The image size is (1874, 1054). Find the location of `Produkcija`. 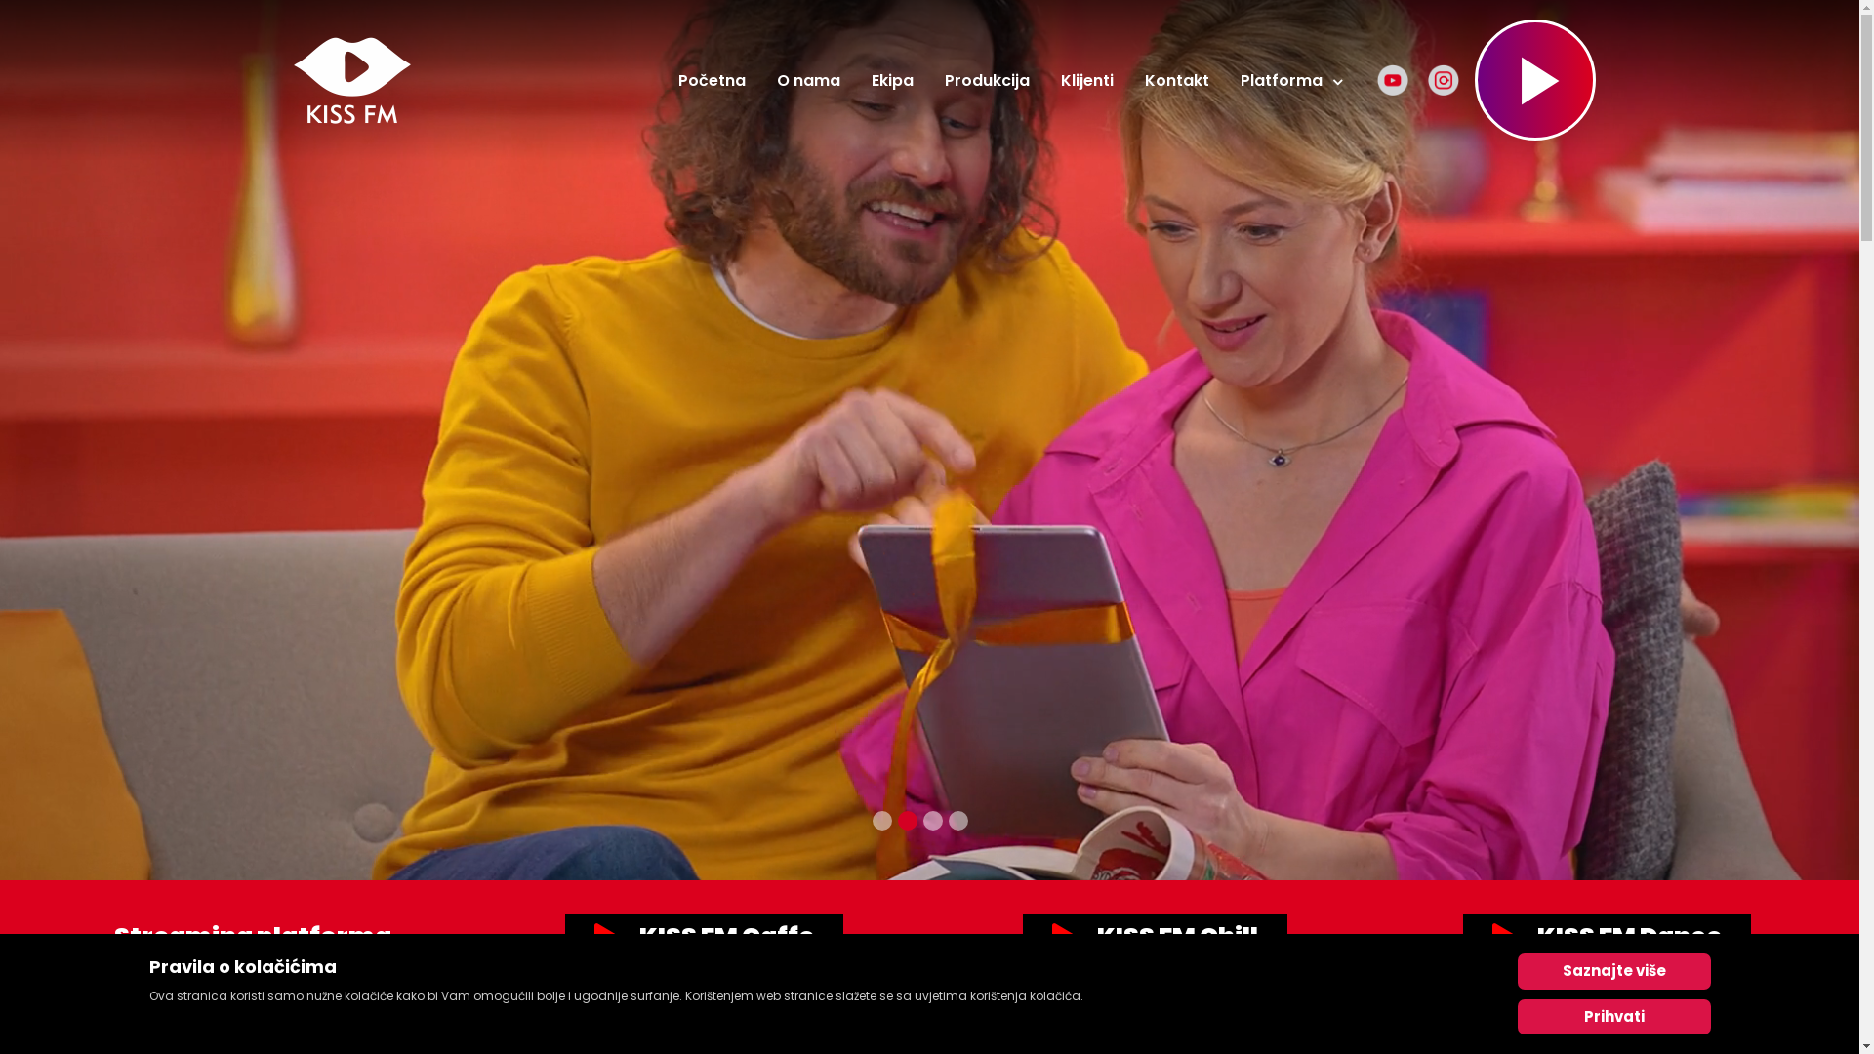

Produkcija is located at coordinates (988, 80).